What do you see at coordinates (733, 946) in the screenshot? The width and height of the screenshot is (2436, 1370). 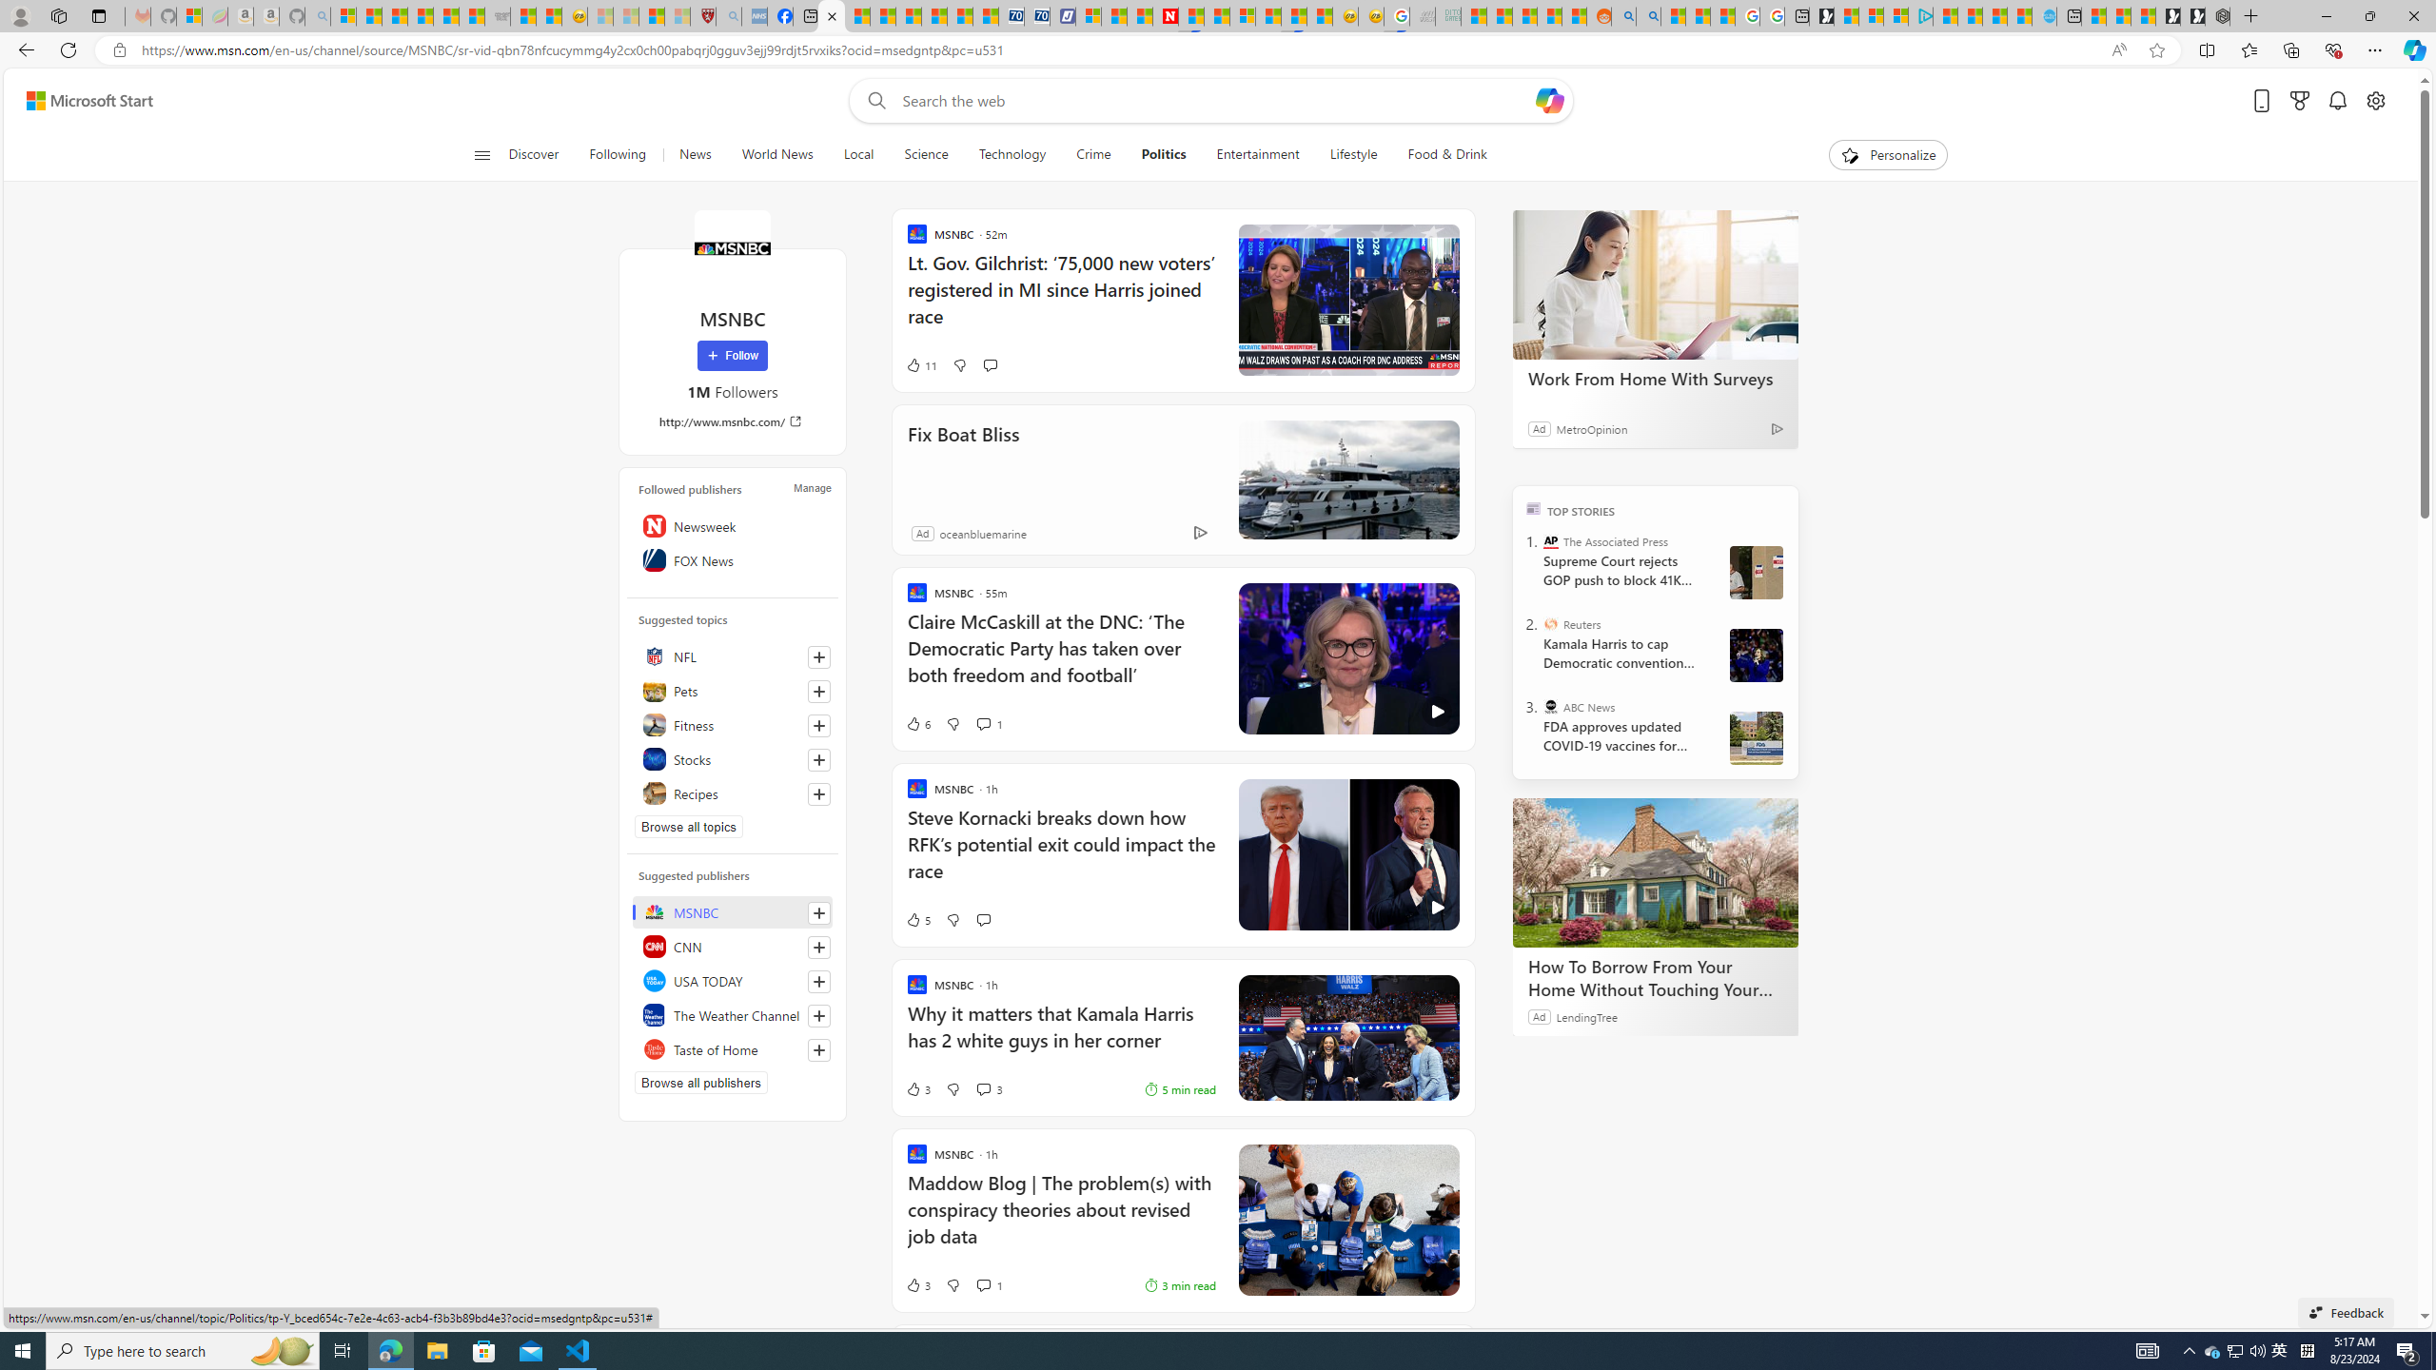 I see `CNN` at bounding box center [733, 946].